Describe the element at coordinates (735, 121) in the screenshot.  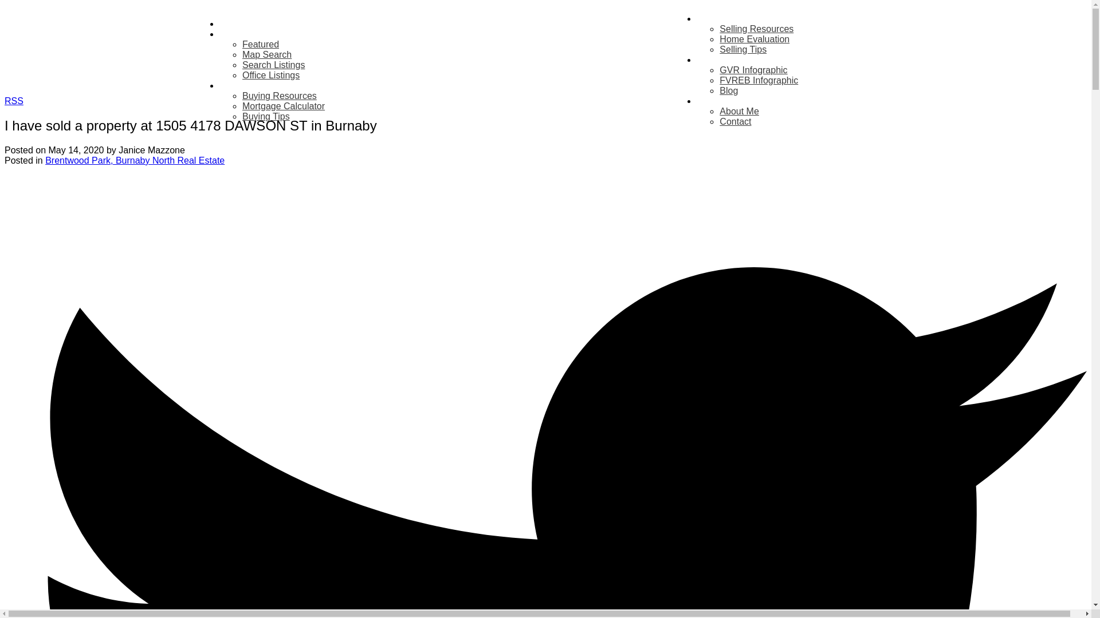
I see `Contact` at that location.